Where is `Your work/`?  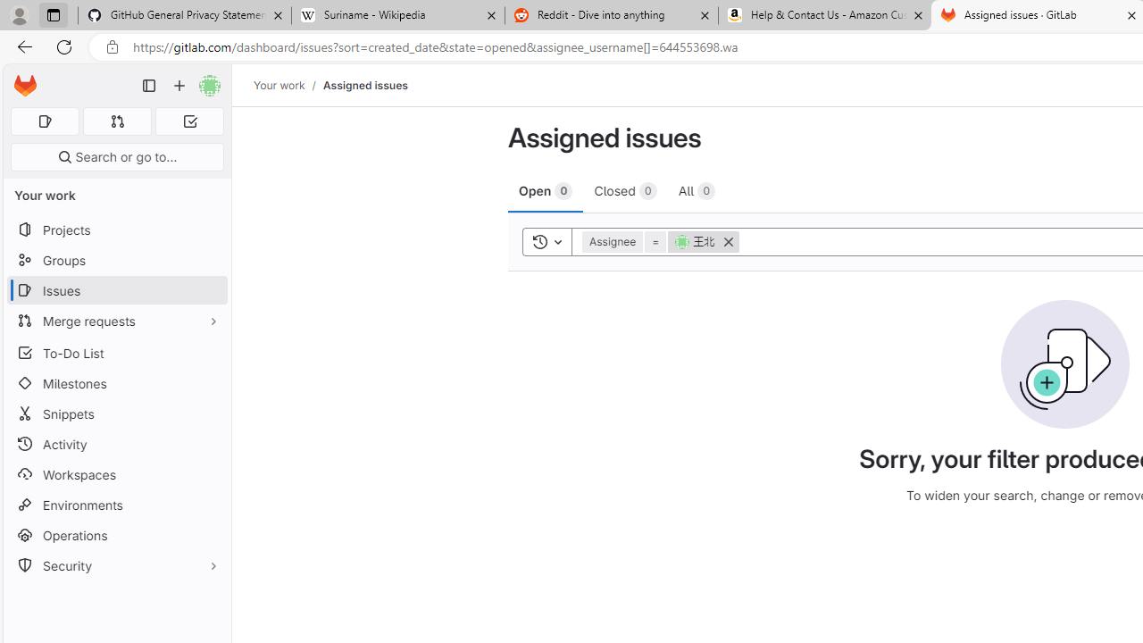 Your work/ is located at coordinates (288, 85).